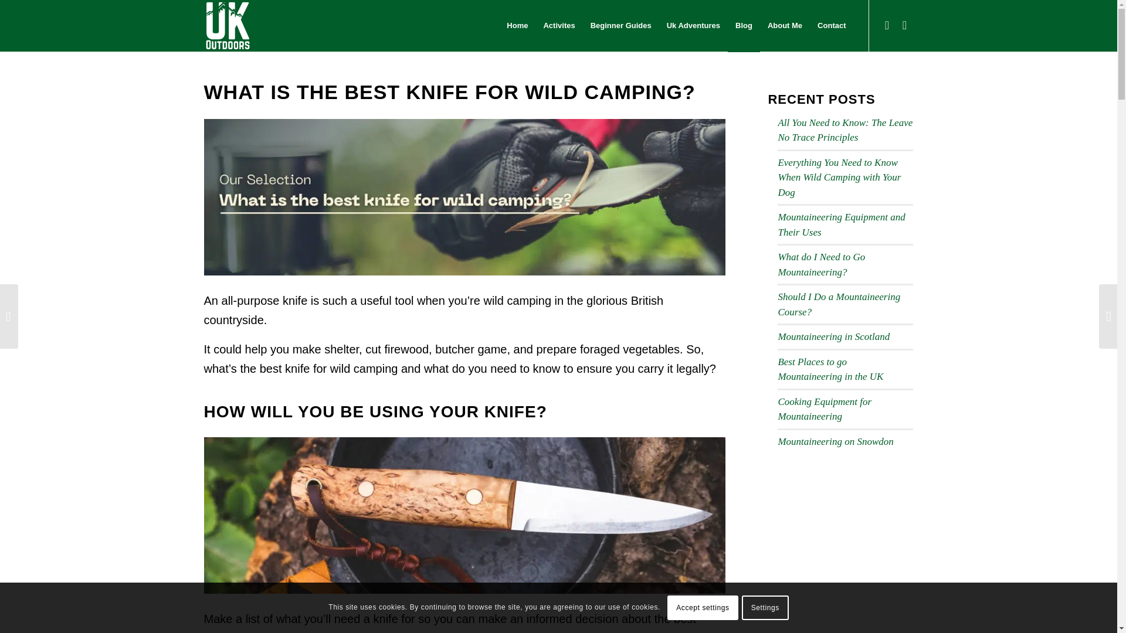  I want to click on What do I Need to Go Mountaineering?, so click(821, 264).